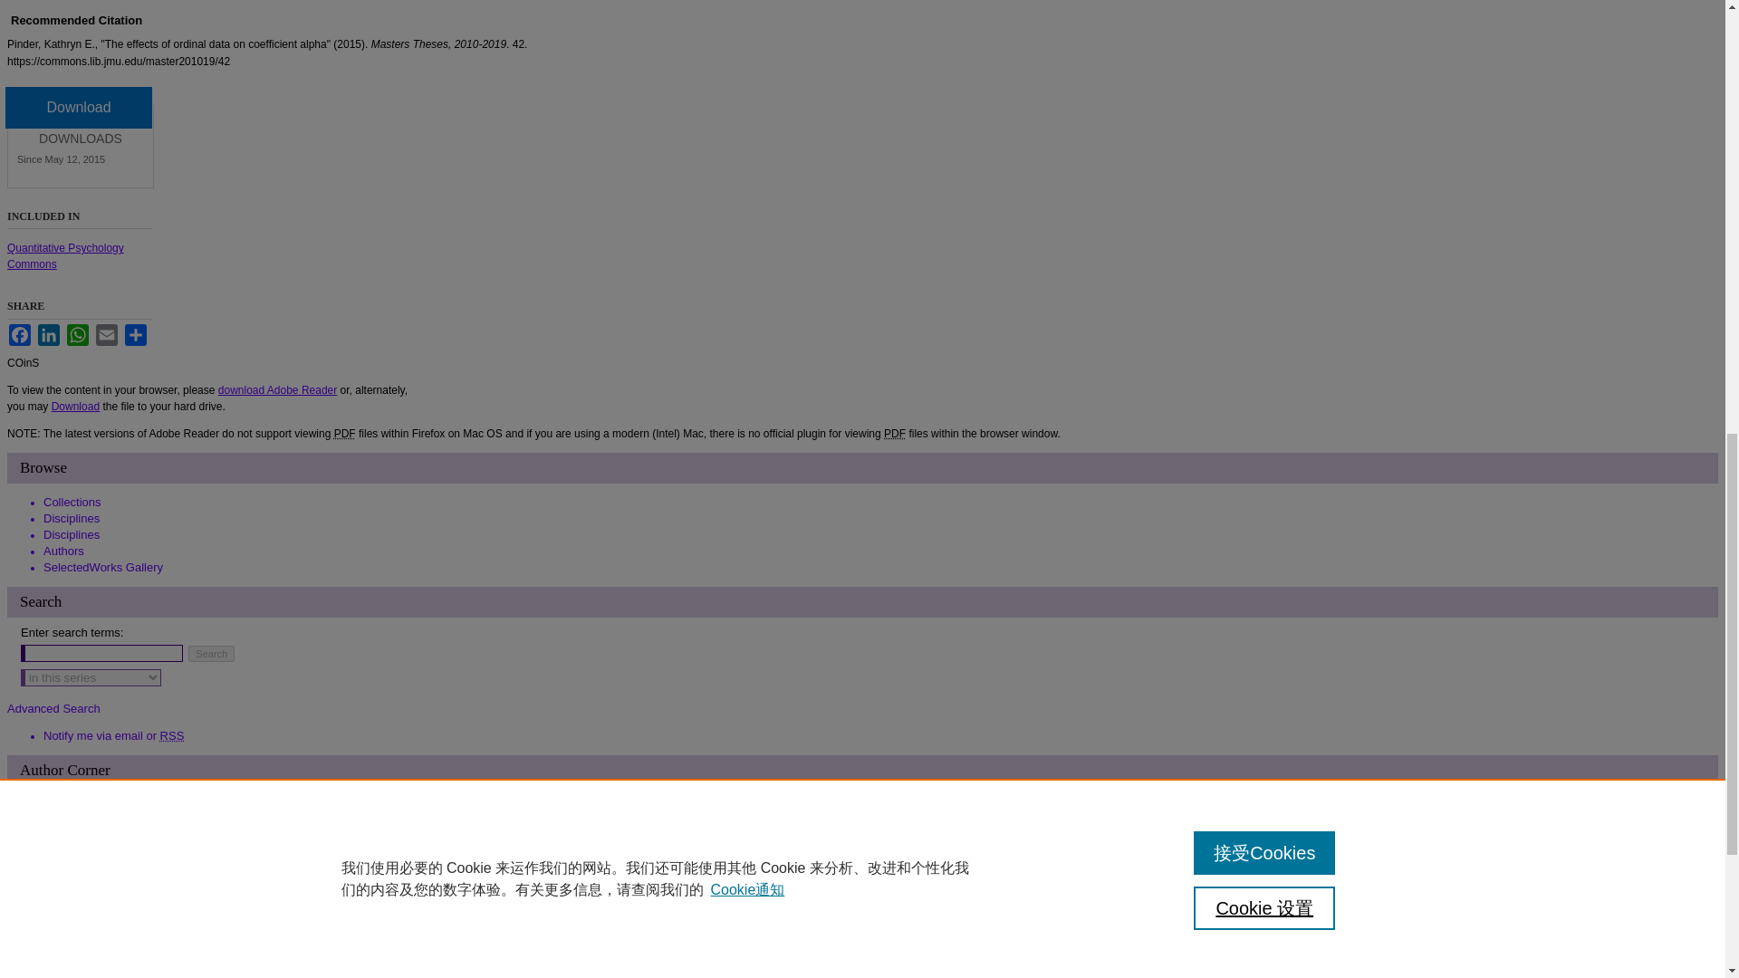 The image size is (1739, 978). I want to click on Download, so click(78, 107).